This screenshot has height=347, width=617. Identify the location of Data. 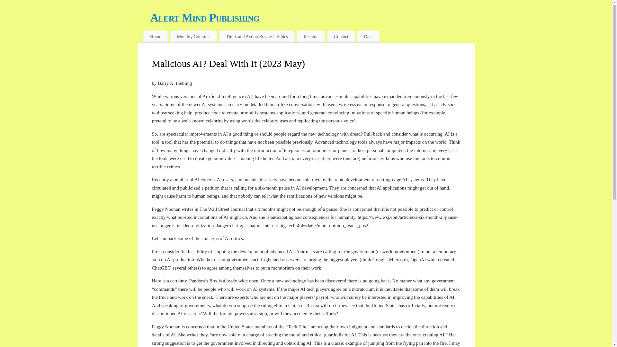
(368, 37).